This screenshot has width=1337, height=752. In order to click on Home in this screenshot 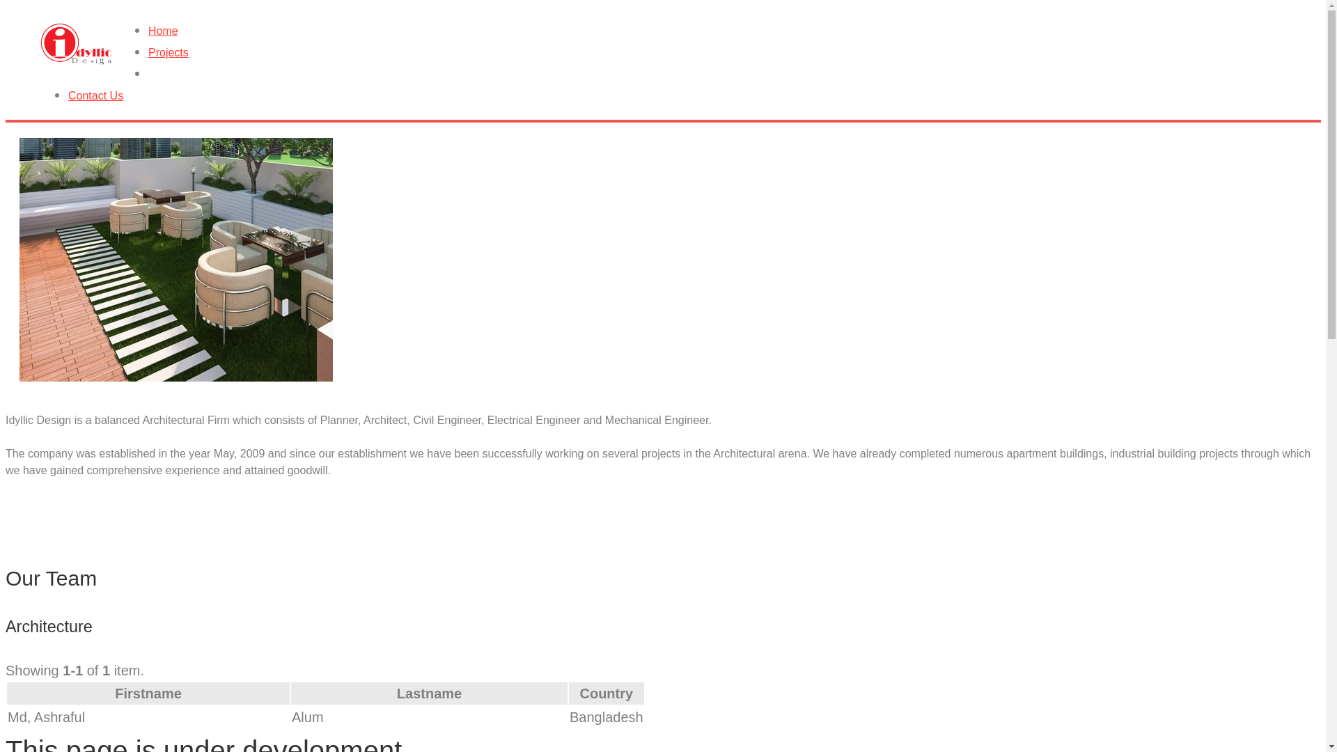, I will do `click(677, 32)`.